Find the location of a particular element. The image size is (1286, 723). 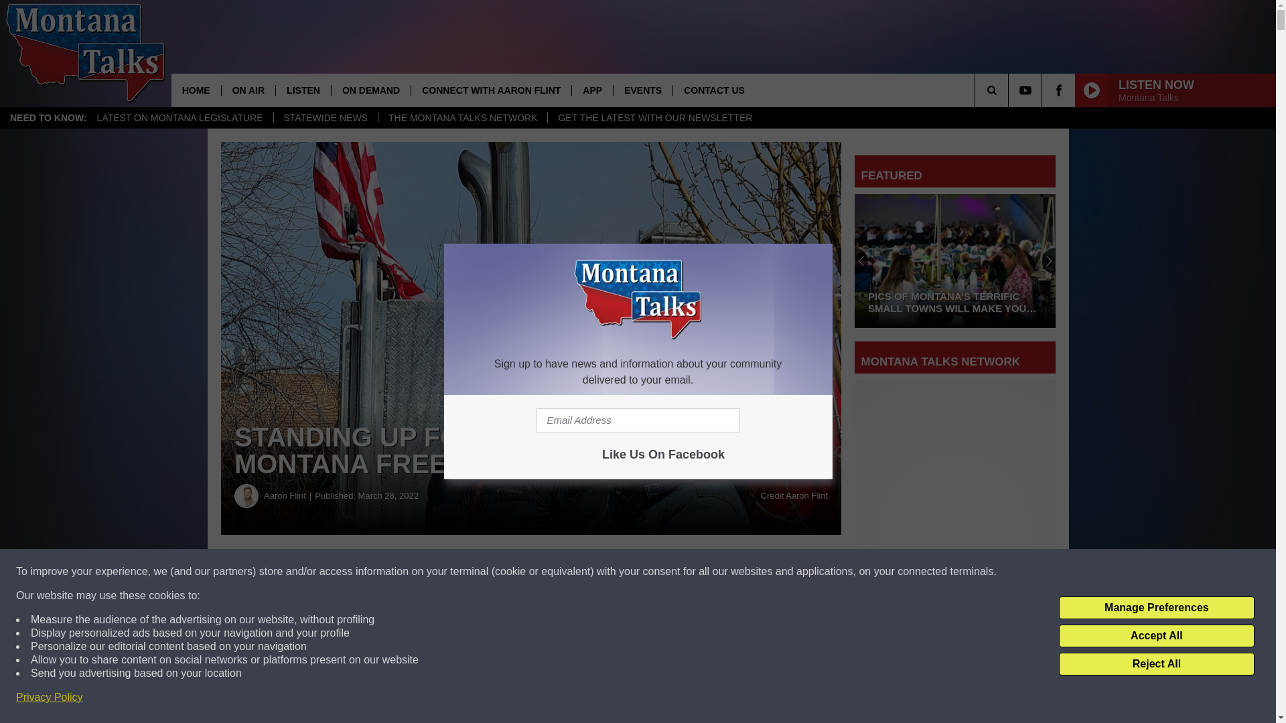

CONTACT US is located at coordinates (714, 90).